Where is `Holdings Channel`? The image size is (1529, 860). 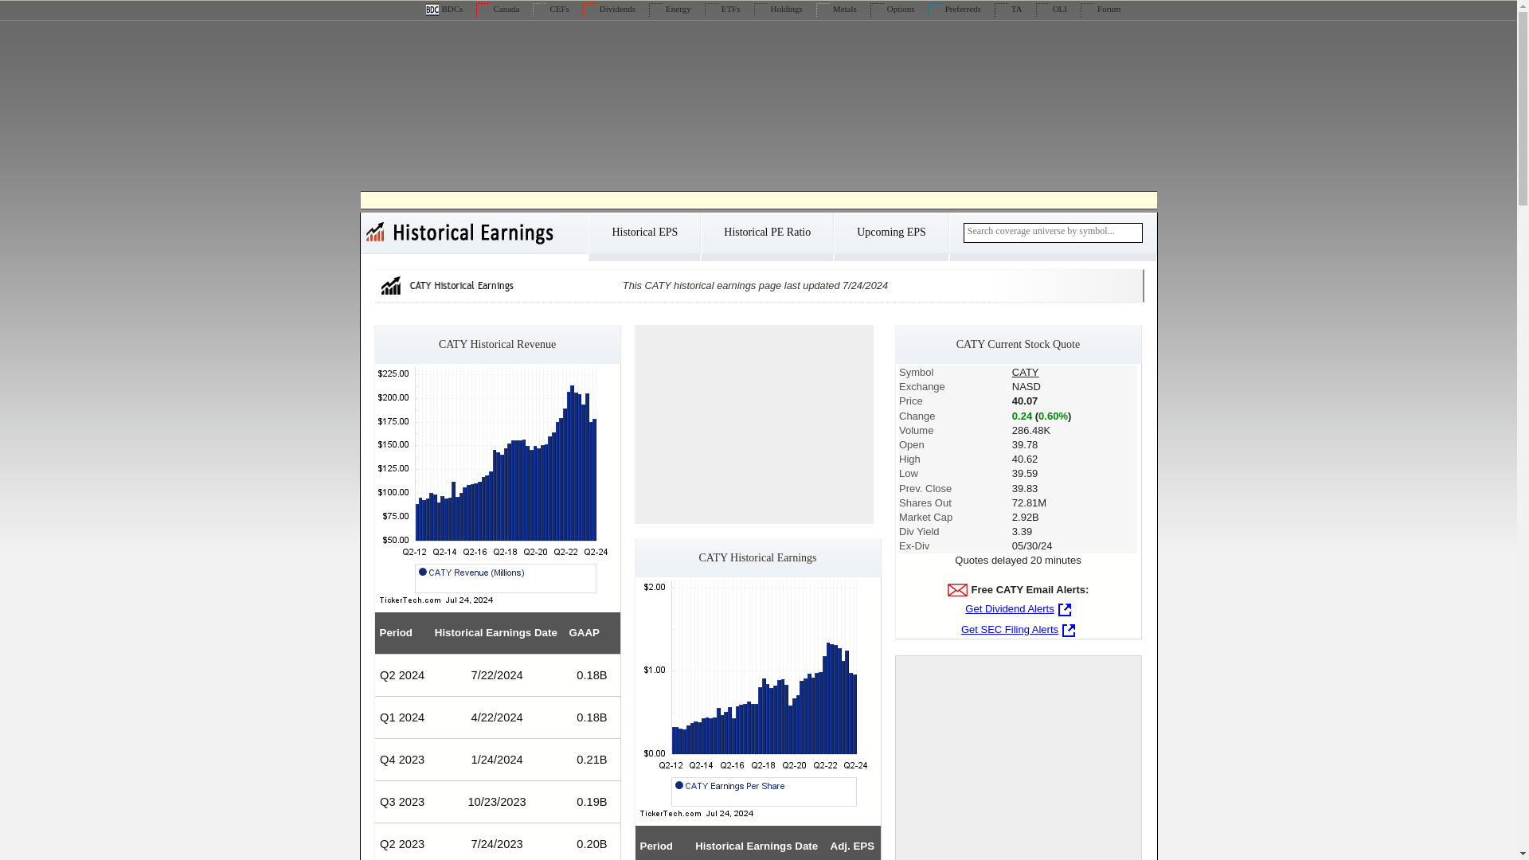 Holdings Channel is located at coordinates (778, 9).